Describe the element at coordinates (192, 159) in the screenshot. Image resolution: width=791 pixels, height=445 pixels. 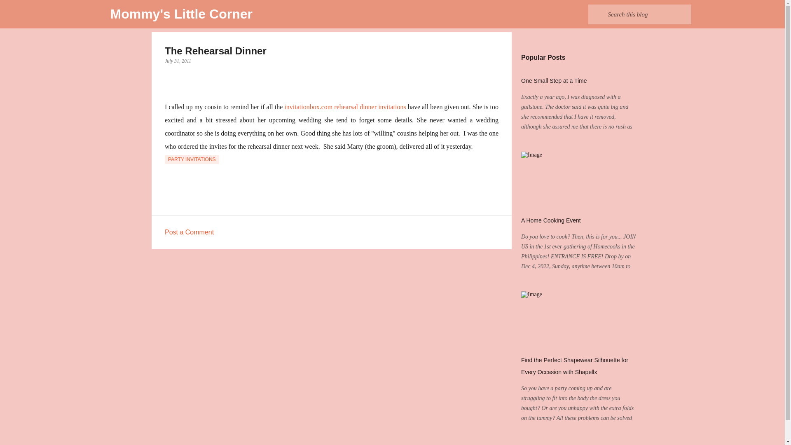
I see `PARTY INVITATIONS` at that location.